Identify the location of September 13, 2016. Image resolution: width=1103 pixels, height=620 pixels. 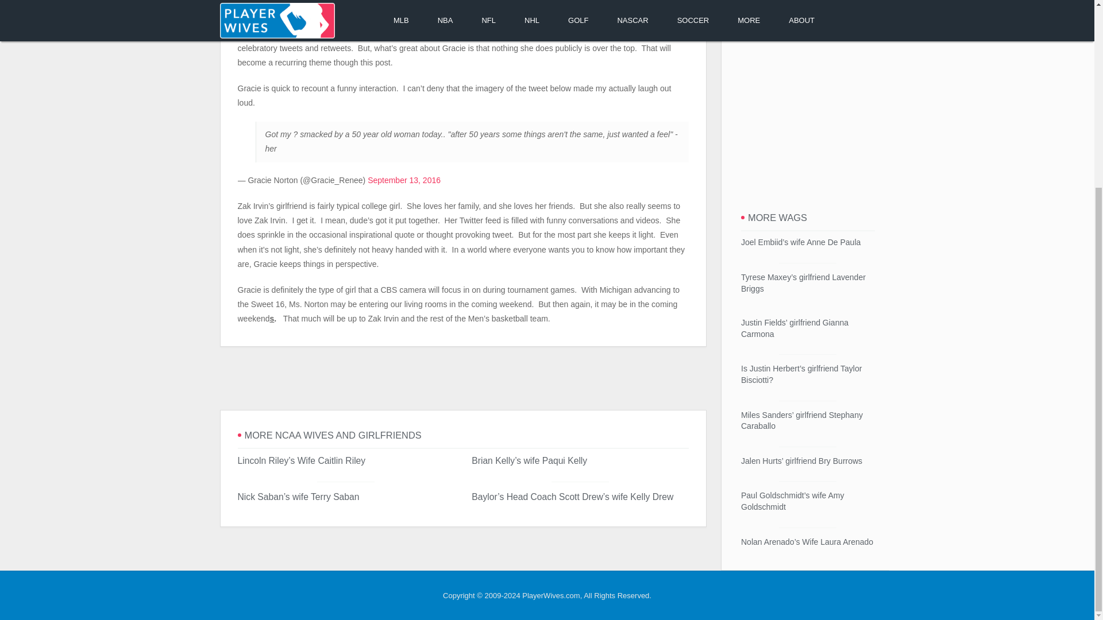
(403, 180).